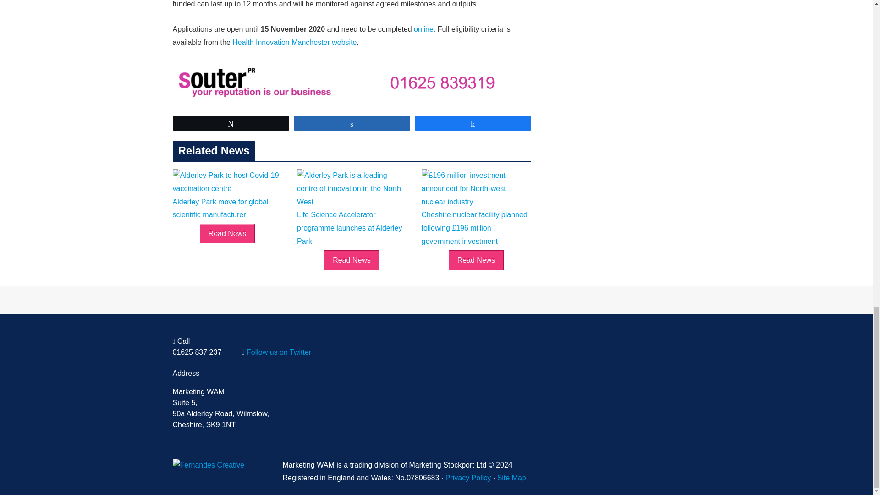 Image resolution: width=880 pixels, height=495 pixels. What do you see at coordinates (423, 29) in the screenshot?
I see `online` at bounding box center [423, 29].